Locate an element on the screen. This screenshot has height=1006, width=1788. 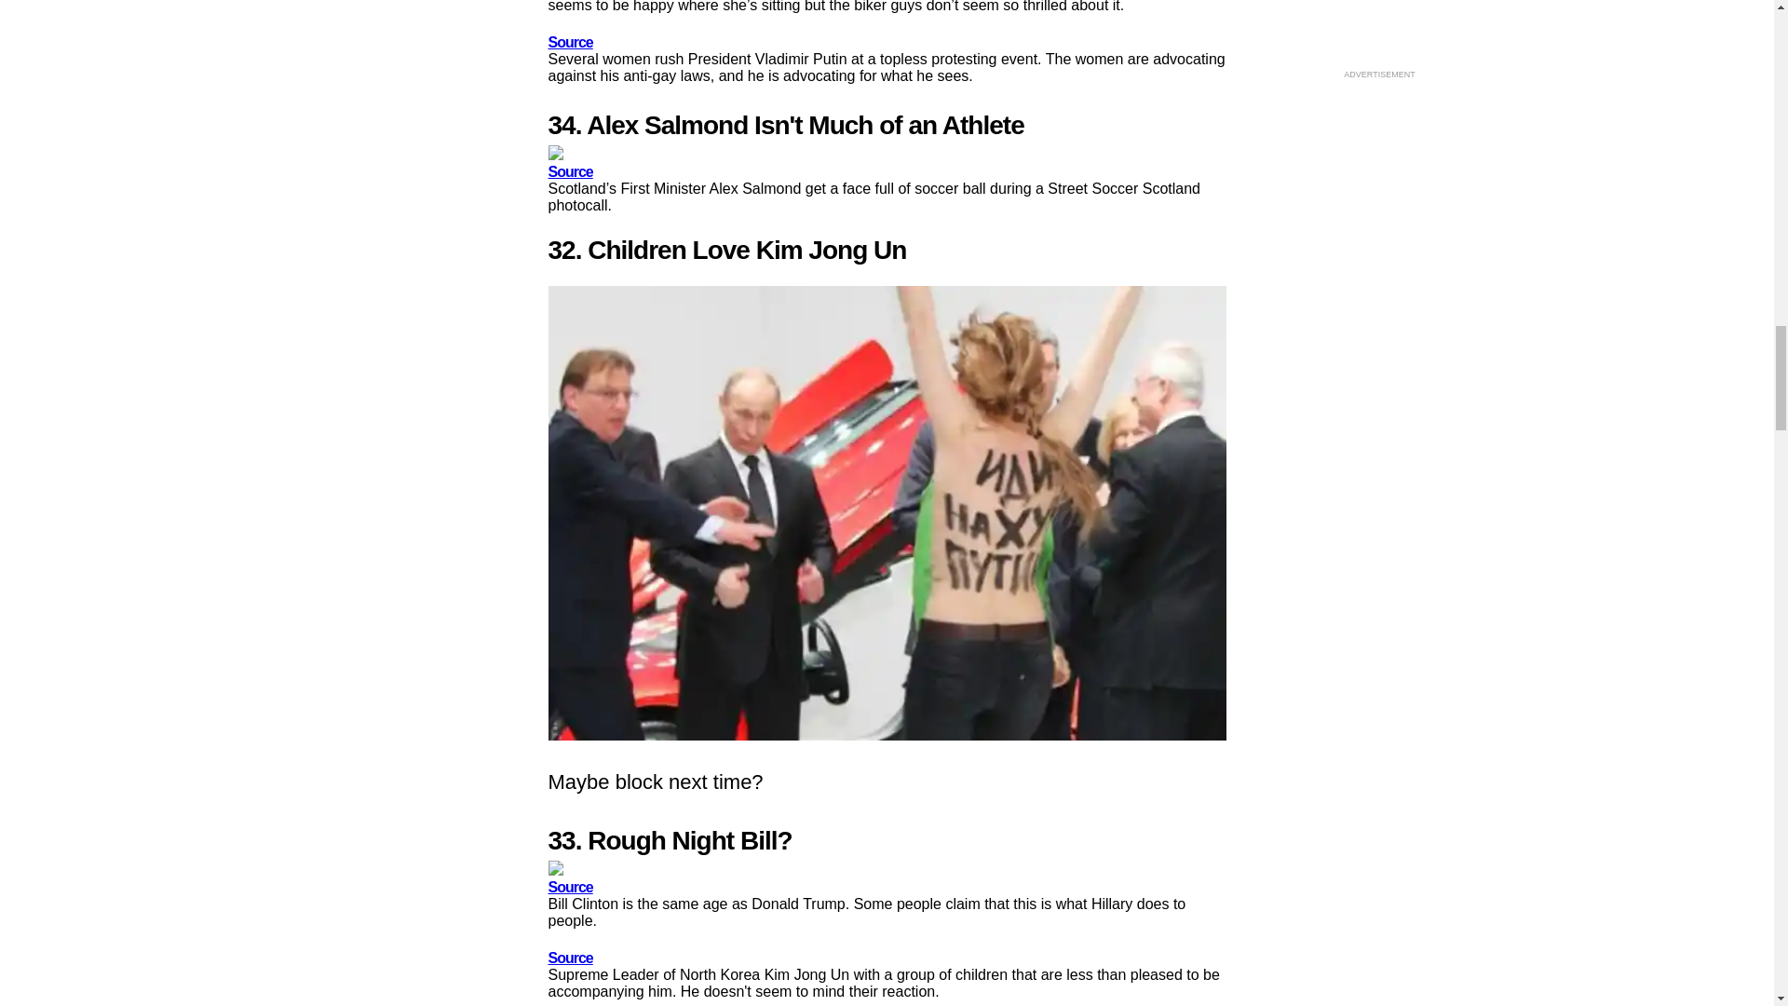
Source is located at coordinates (569, 171).